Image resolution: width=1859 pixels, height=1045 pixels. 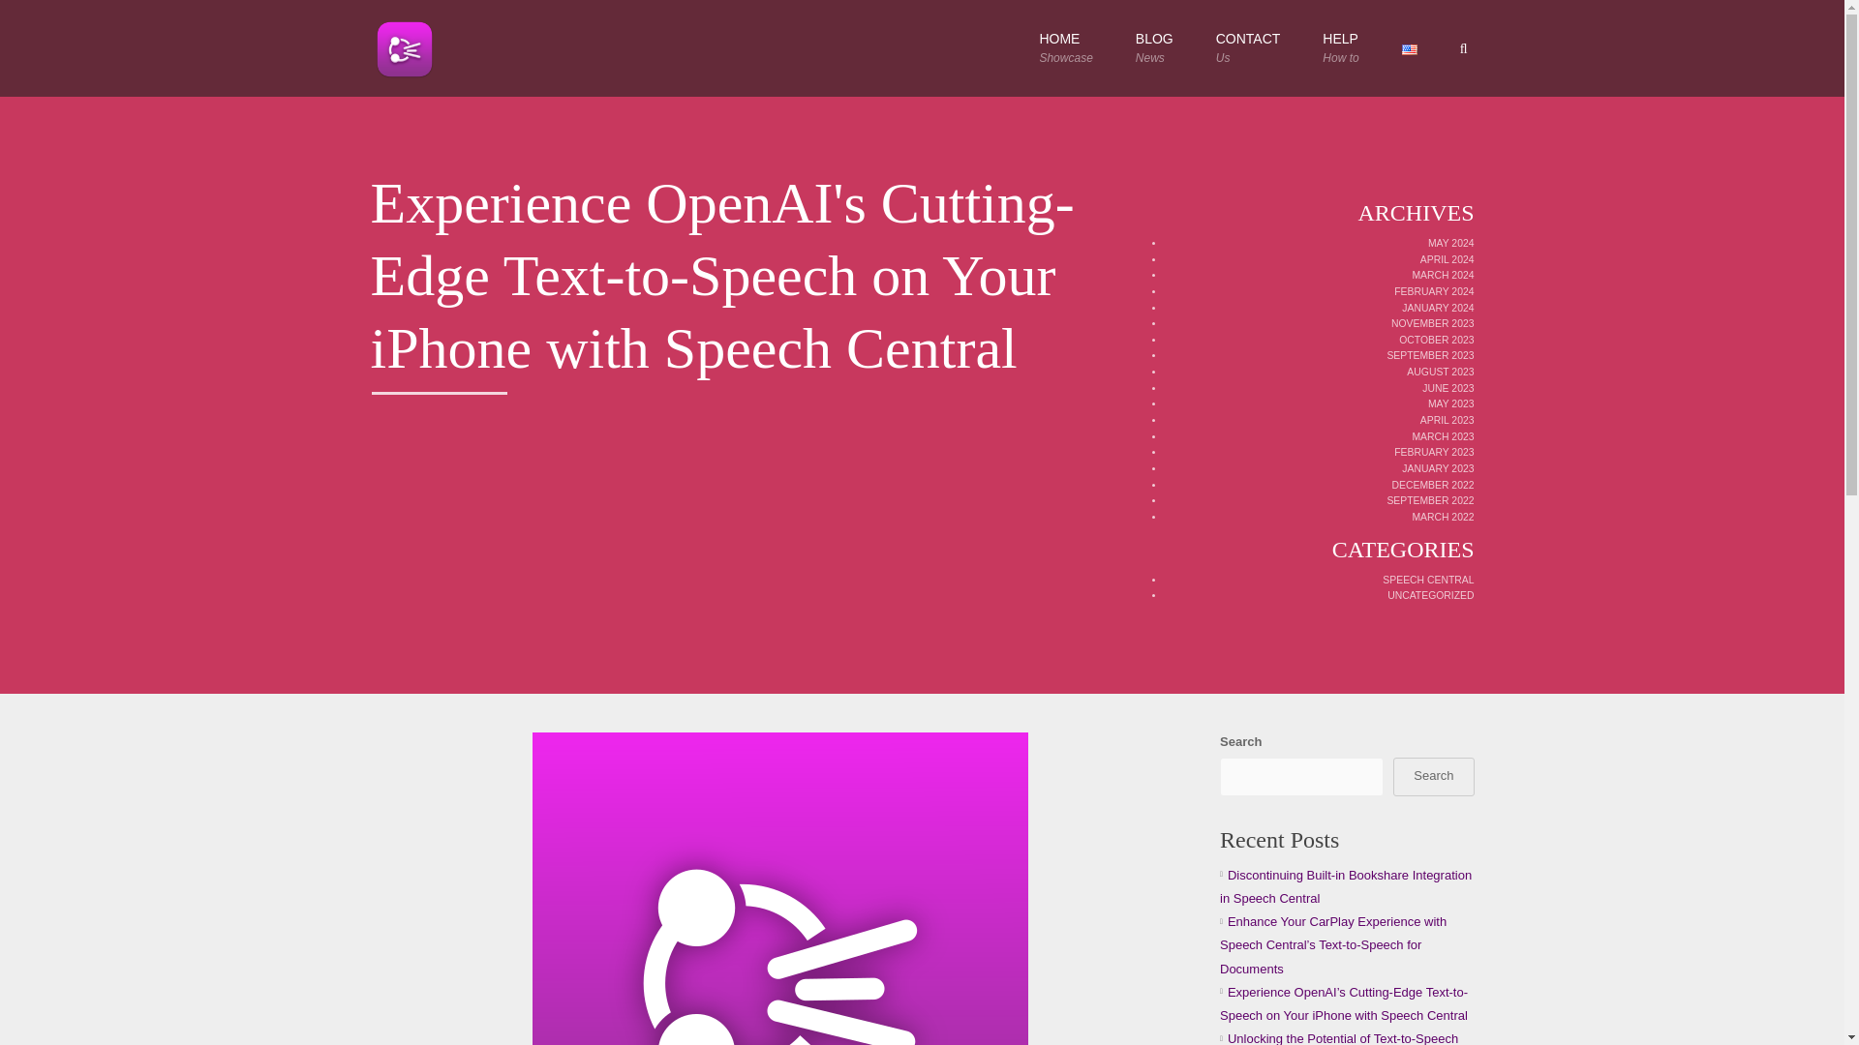 I want to click on MARCH 2024, so click(x=1443, y=275).